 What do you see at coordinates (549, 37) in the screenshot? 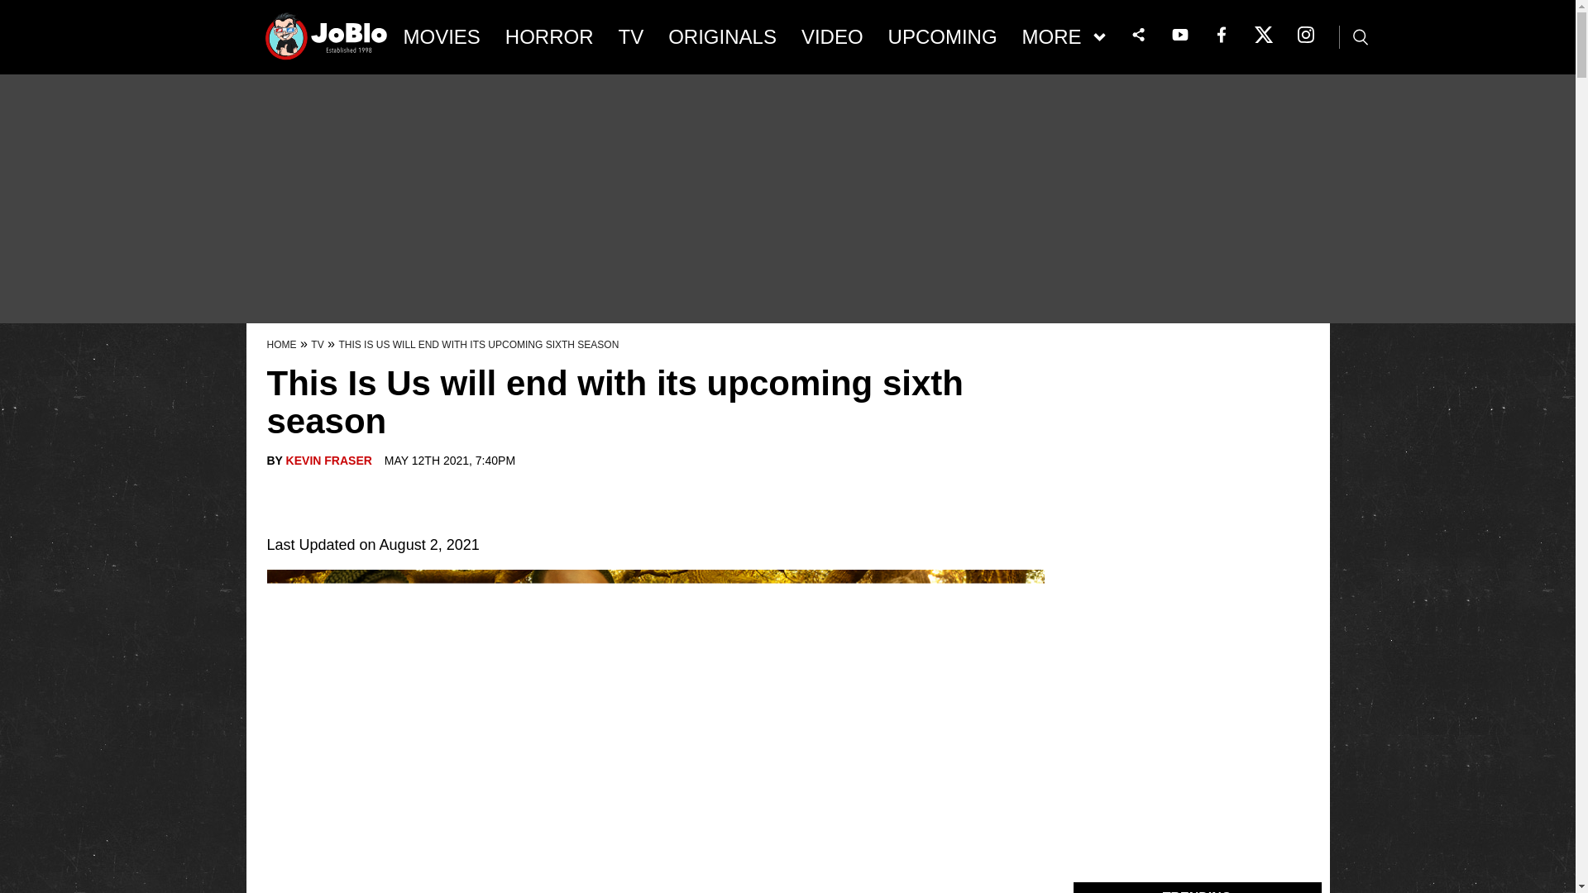
I see `HORROR` at bounding box center [549, 37].